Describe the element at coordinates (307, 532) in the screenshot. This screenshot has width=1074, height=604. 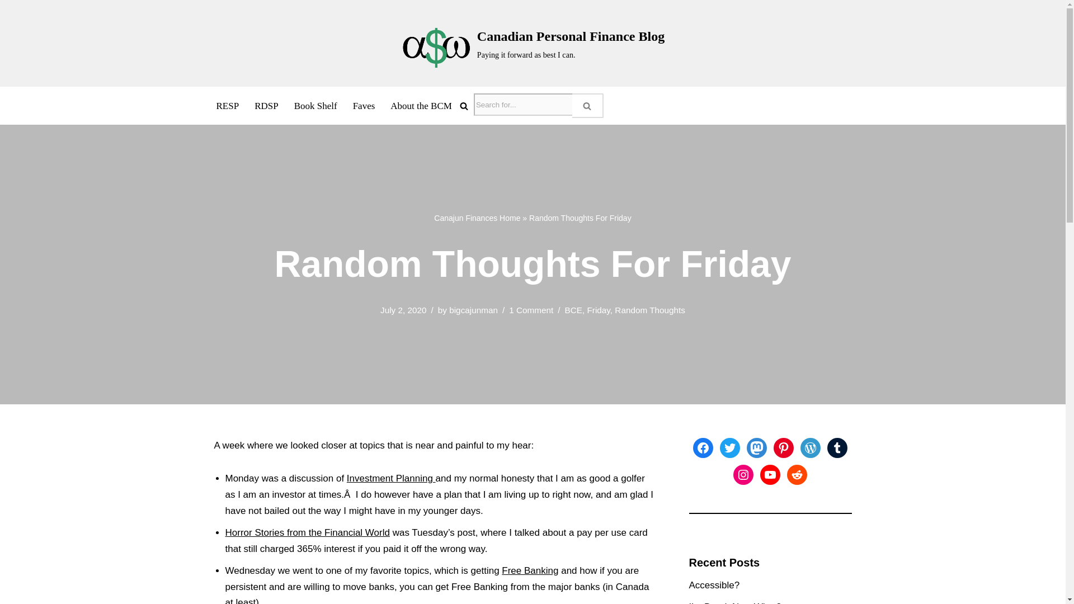
I see `Horror Stories from the Financial World` at that location.